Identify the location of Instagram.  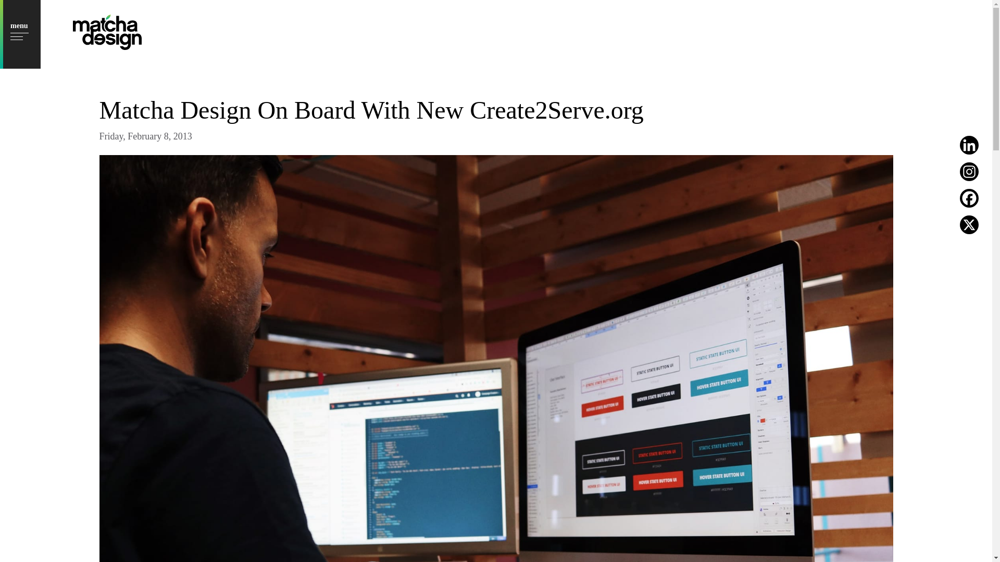
(969, 172).